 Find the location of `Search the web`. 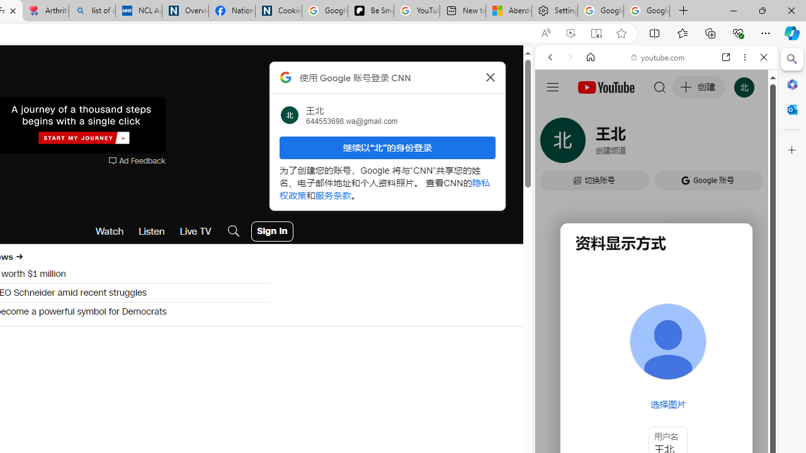

Search the web is located at coordinates (662, 87).